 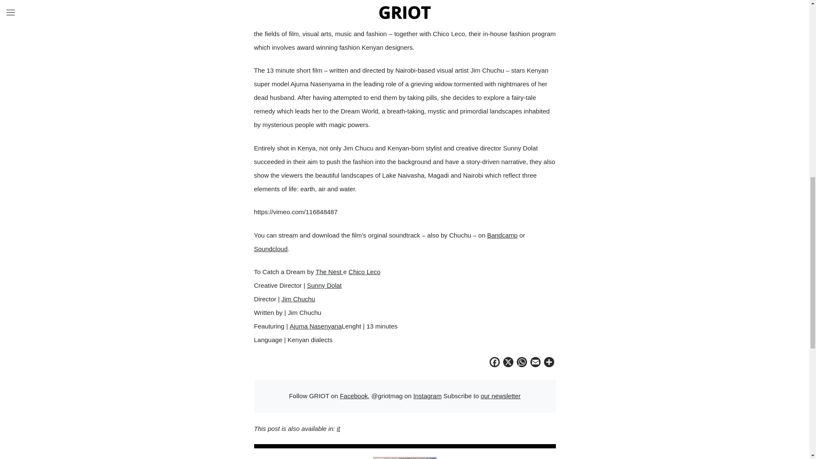 What do you see at coordinates (508, 363) in the screenshot?
I see `X` at bounding box center [508, 363].